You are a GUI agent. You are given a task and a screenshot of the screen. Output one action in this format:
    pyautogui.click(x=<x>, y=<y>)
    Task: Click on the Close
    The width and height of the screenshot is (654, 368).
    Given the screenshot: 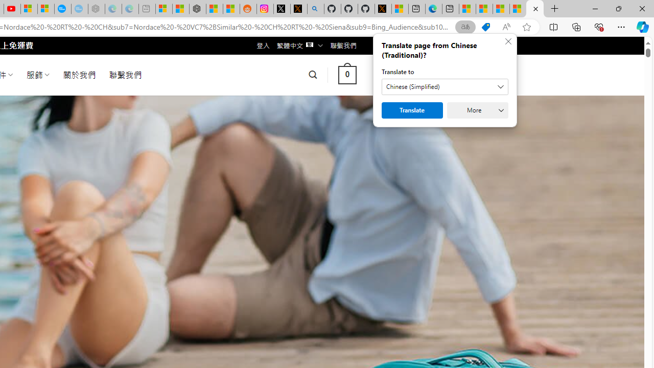 What is the action you would take?
    pyautogui.click(x=642, y=8)
    